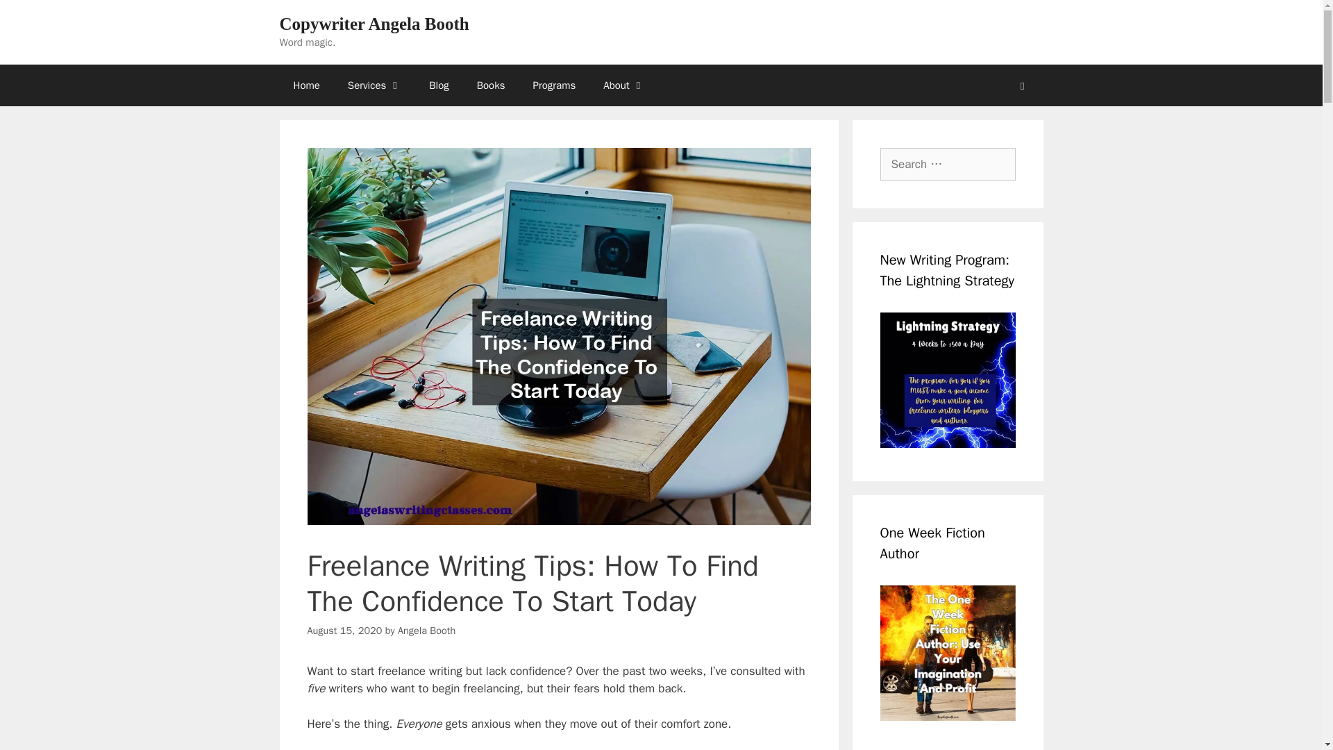  What do you see at coordinates (491, 85) in the screenshot?
I see `Books` at bounding box center [491, 85].